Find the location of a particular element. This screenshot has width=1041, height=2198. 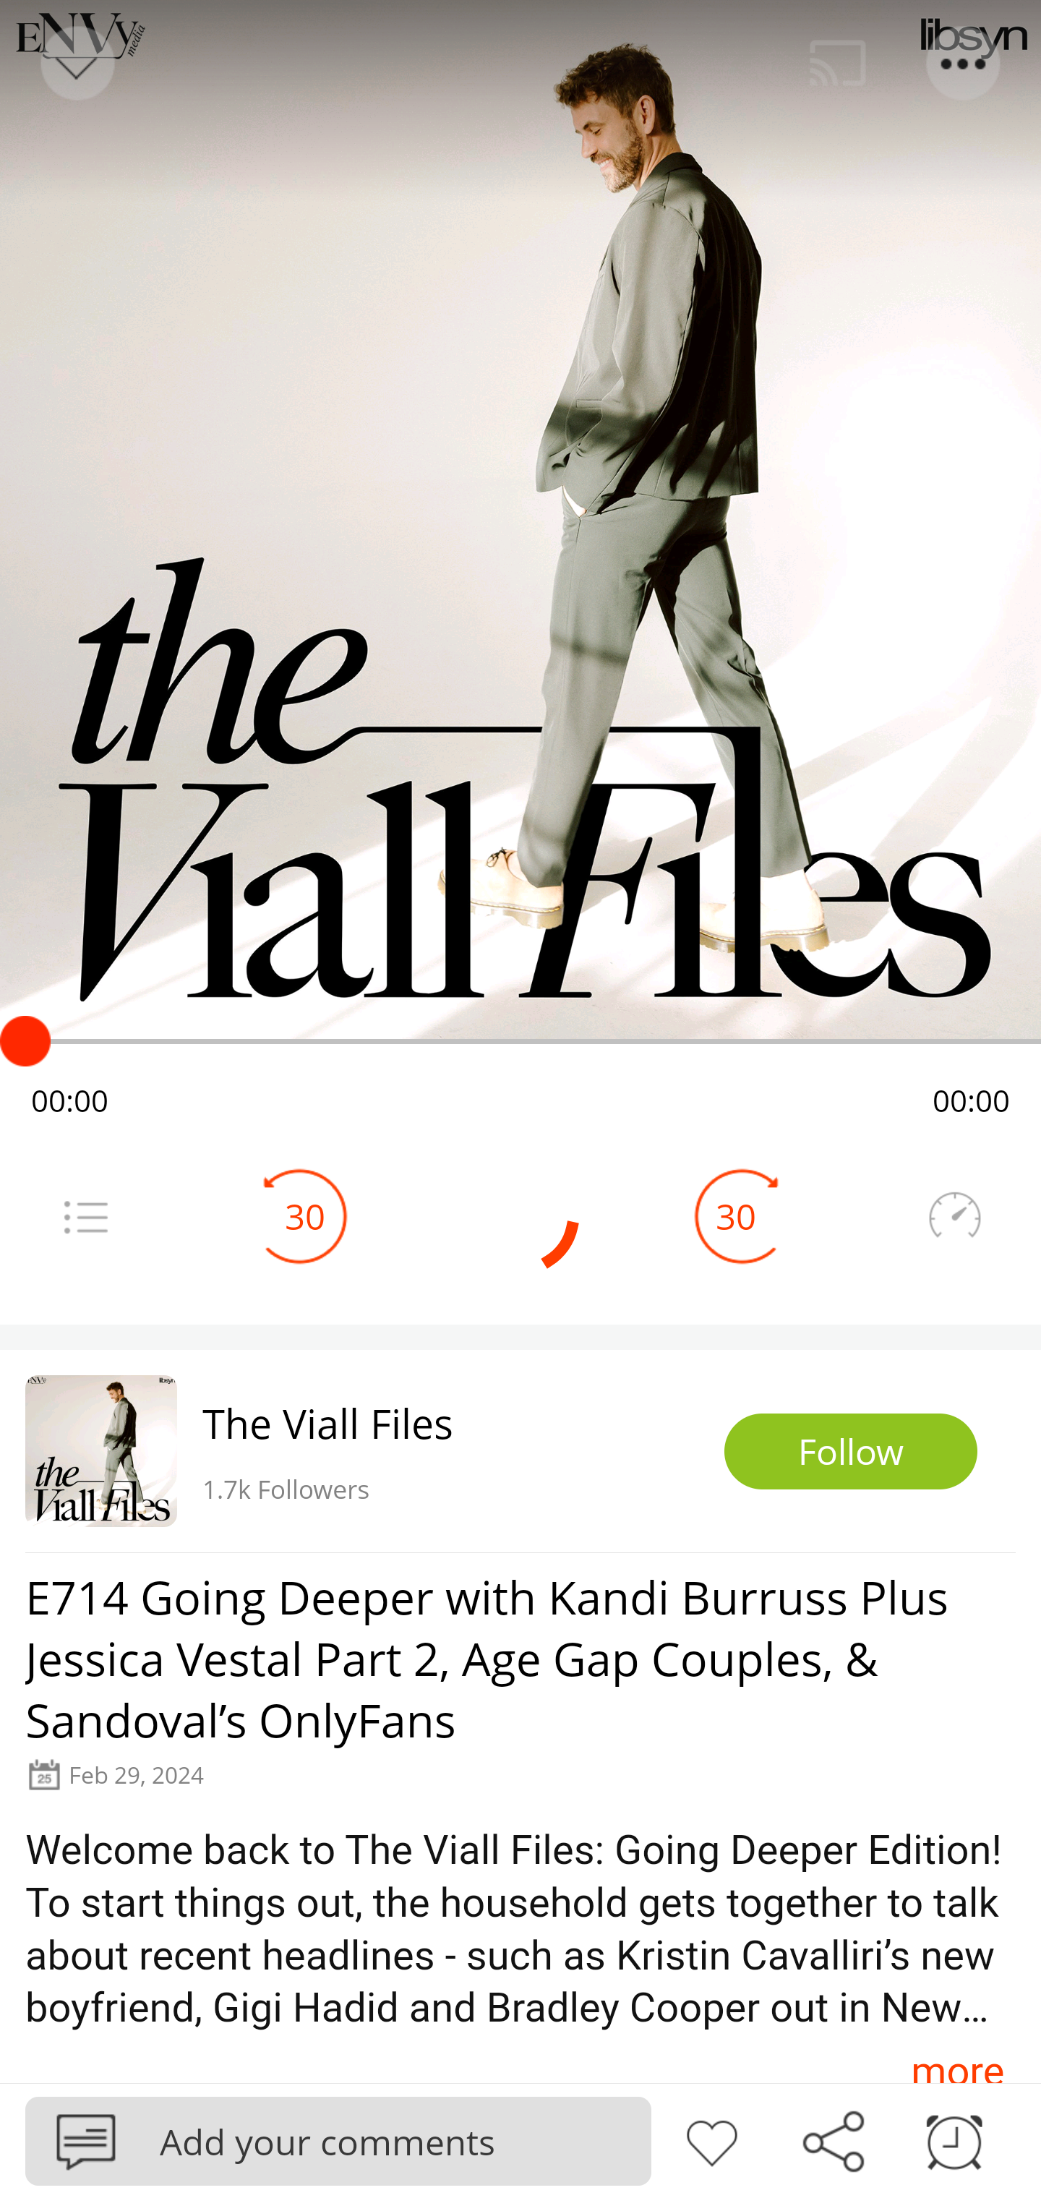

Menu is located at coordinates (85, 1216).